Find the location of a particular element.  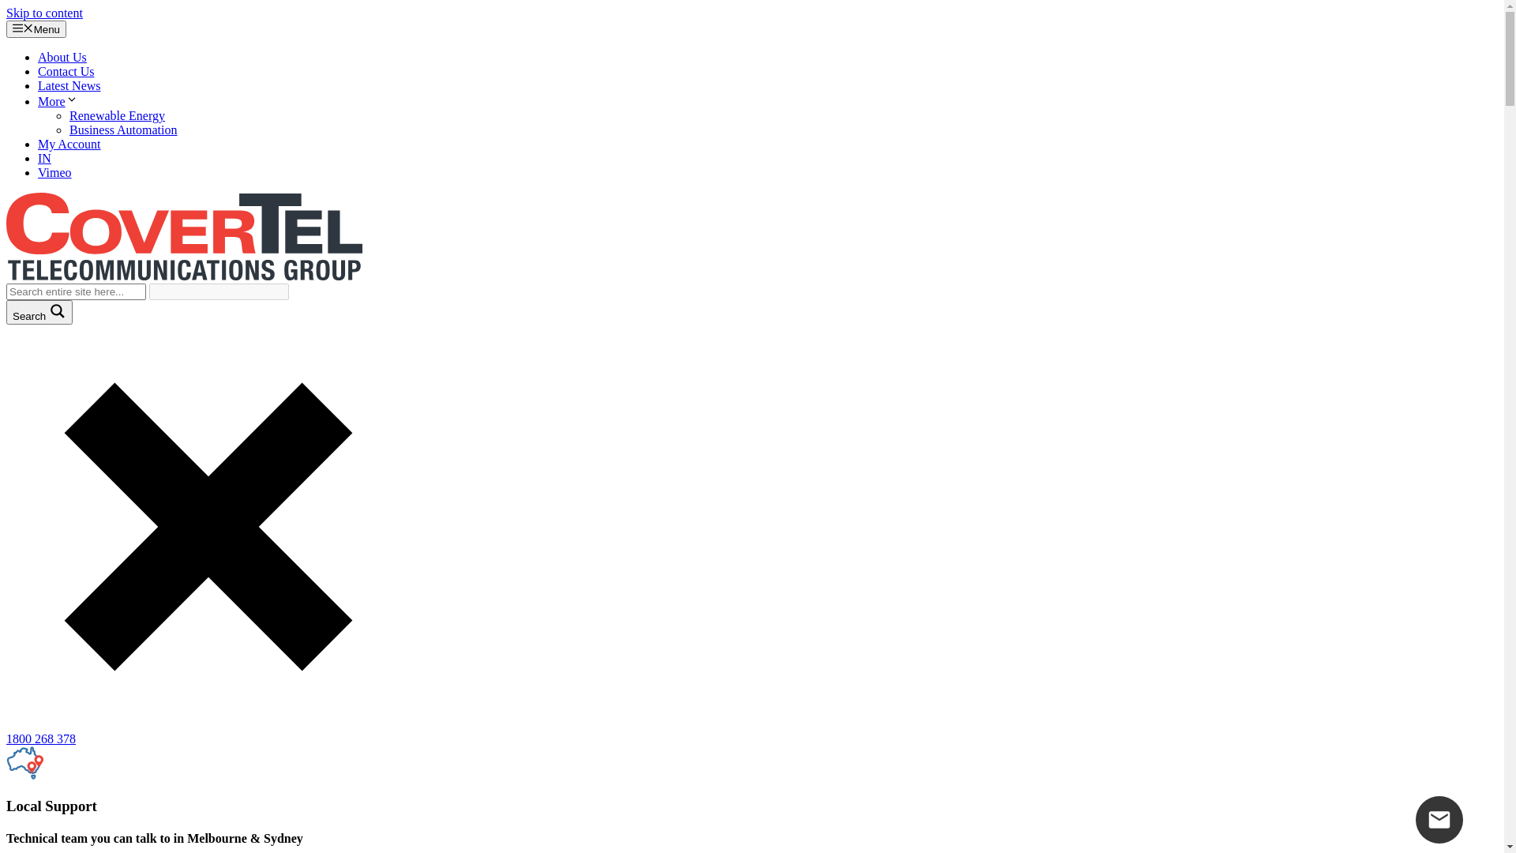

Contact Us is located at coordinates (66, 71).